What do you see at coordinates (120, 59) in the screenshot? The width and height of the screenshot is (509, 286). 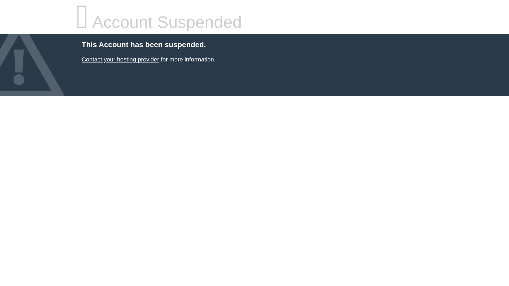 I see `Contact your hosting provider` at bounding box center [120, 59].